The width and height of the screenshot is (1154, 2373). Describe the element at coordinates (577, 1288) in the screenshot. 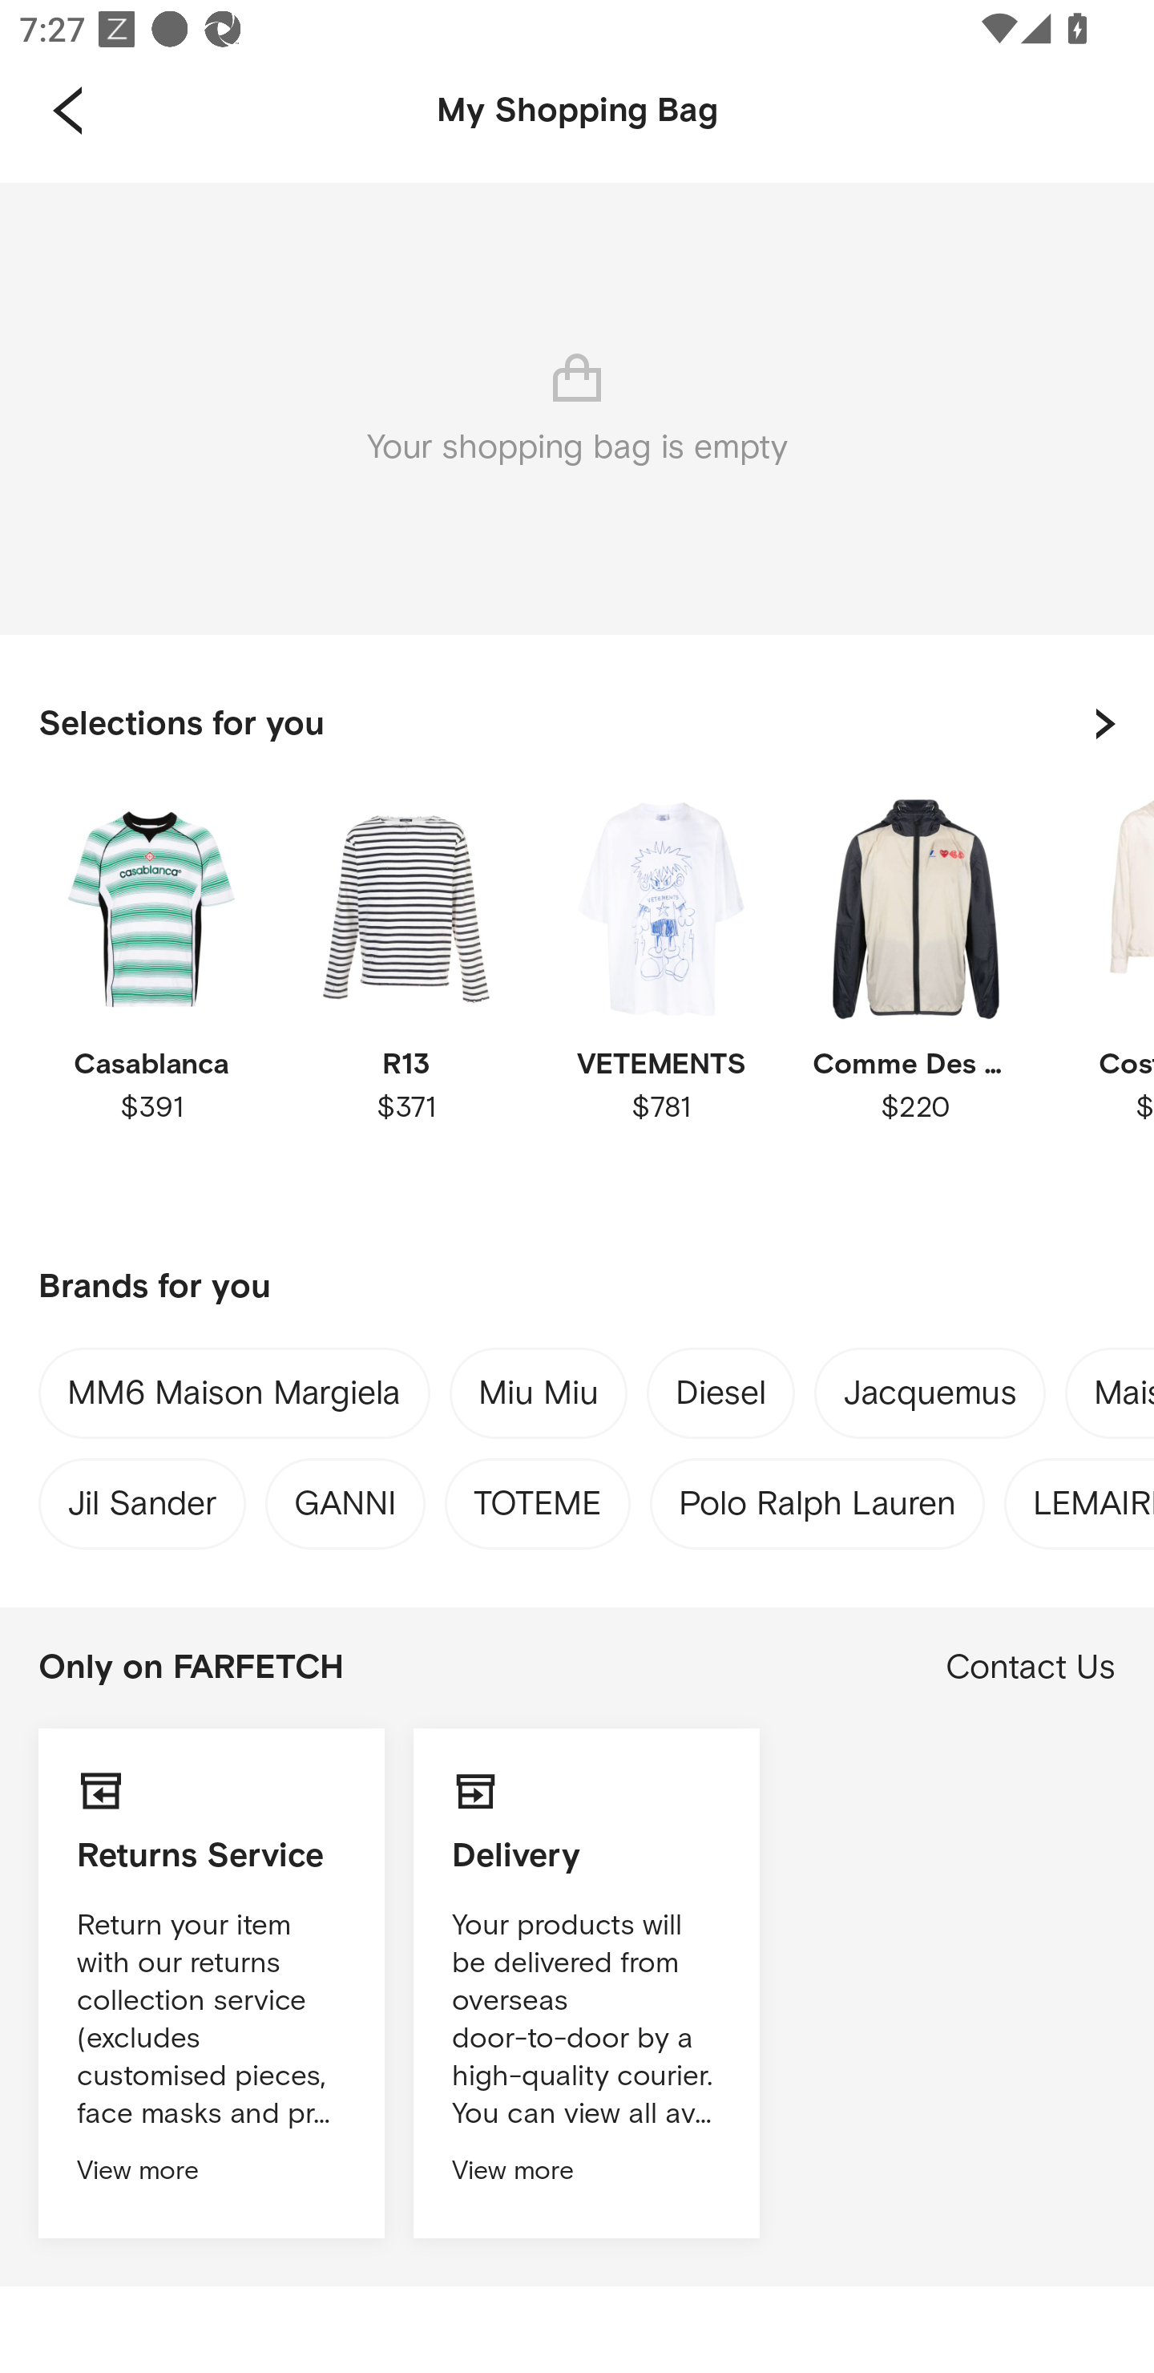

I see `Brands for you` at that location.